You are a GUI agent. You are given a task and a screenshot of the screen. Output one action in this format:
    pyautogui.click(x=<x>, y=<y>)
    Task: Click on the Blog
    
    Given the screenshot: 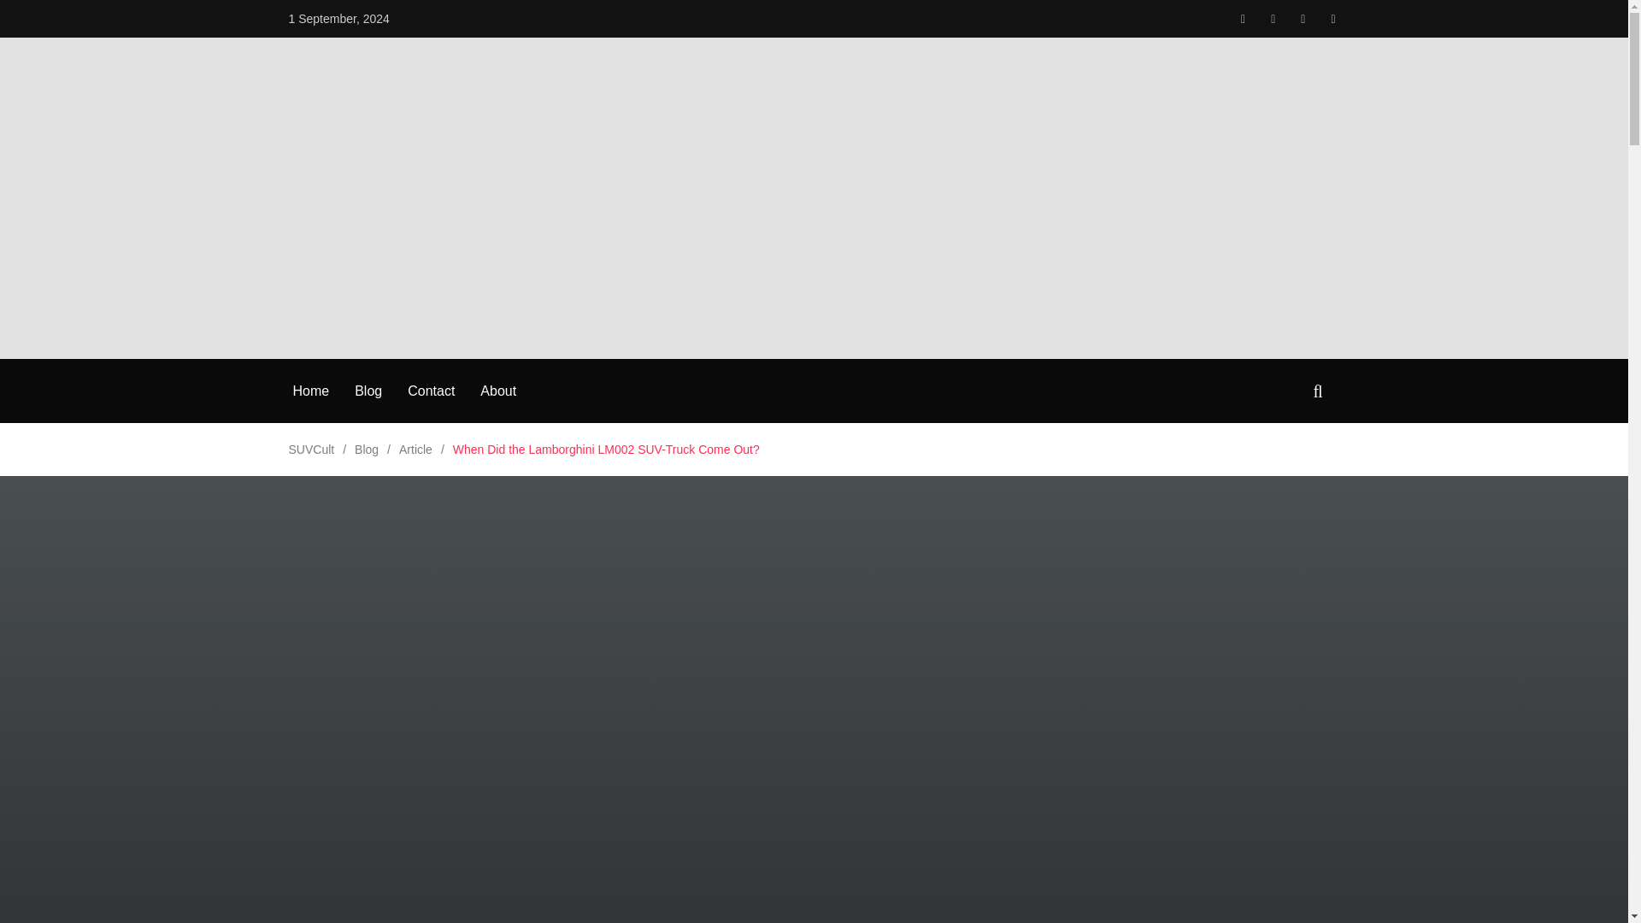 What is the action you would take?
    pyautogui.click(x=366, y=450)
    